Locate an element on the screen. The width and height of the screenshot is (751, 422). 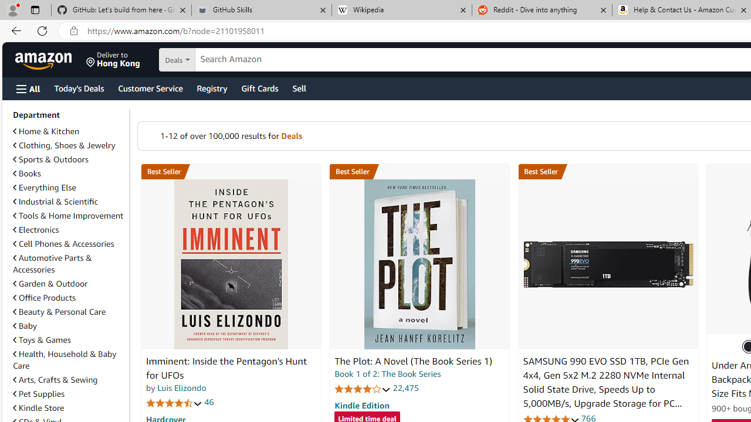
Kindle Store is located at coordinates (69, 408).